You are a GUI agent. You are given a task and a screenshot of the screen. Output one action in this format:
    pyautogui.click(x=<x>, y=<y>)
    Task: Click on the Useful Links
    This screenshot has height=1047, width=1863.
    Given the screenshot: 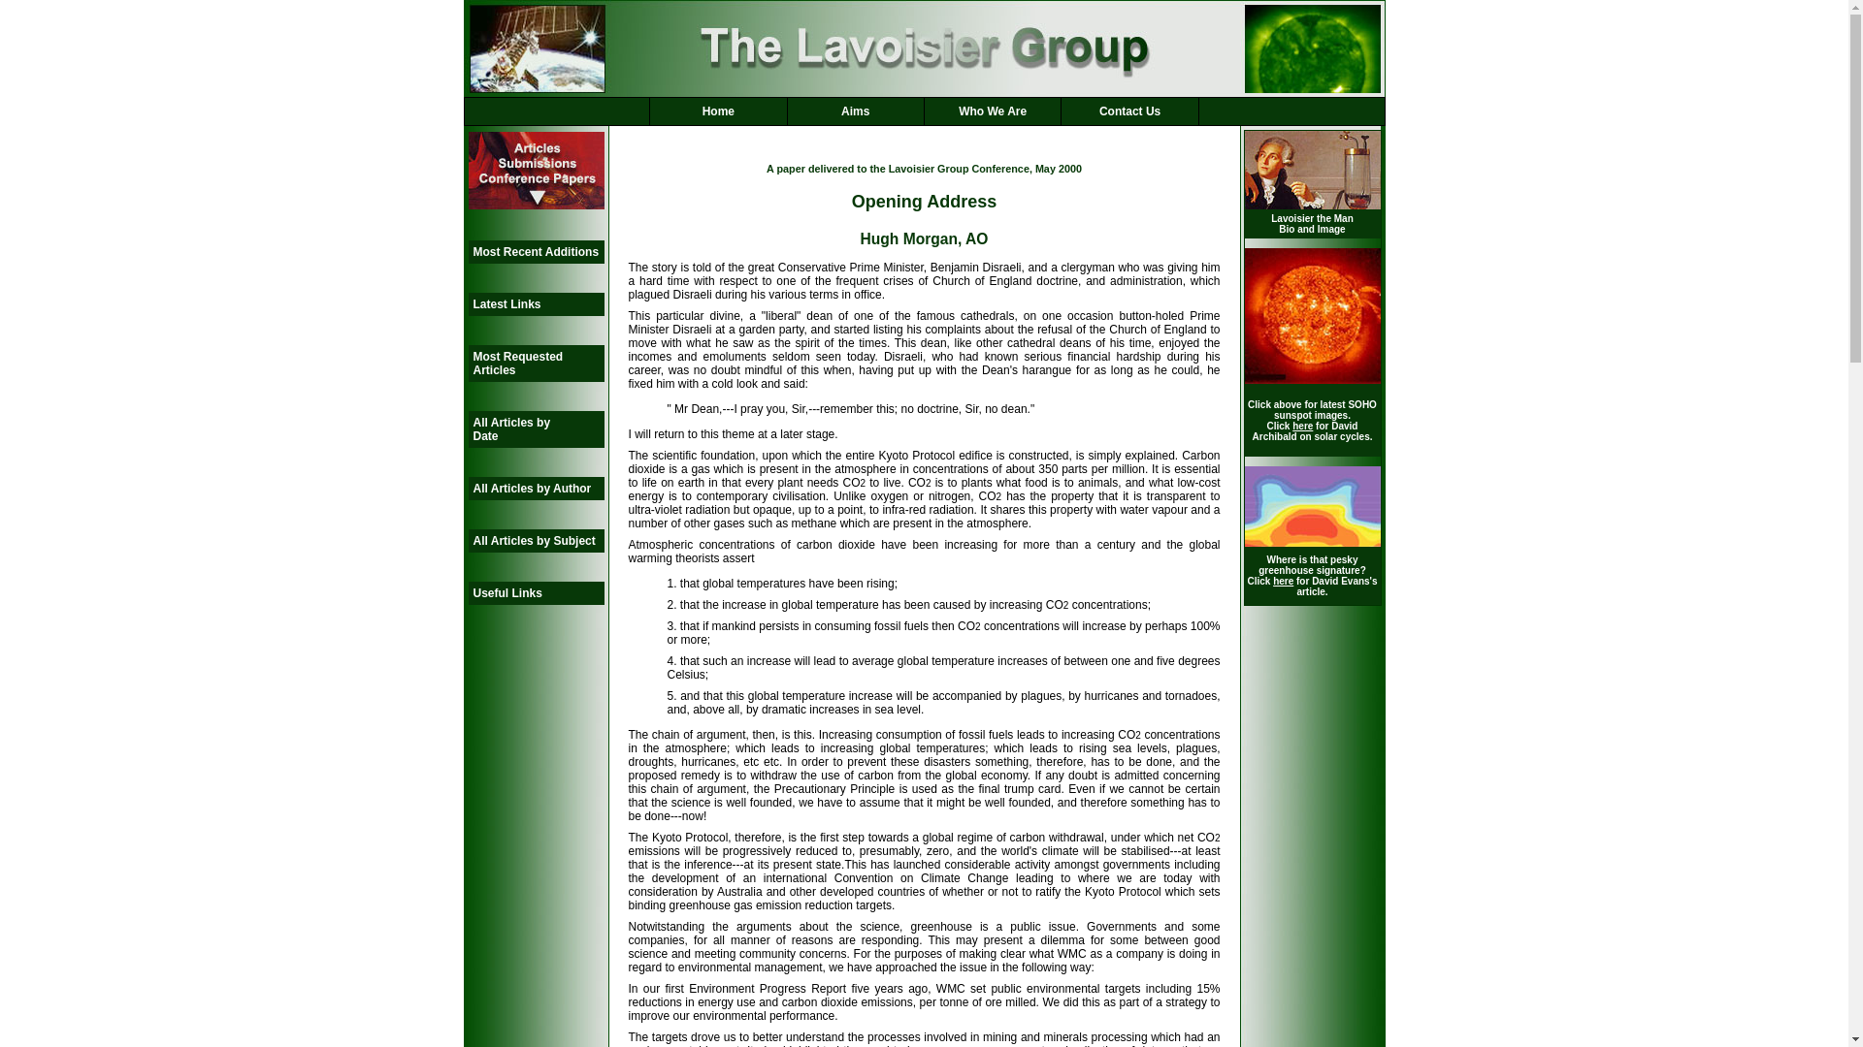 What is the action you would take?
    pyautogui.click(x=536, y=593)
    